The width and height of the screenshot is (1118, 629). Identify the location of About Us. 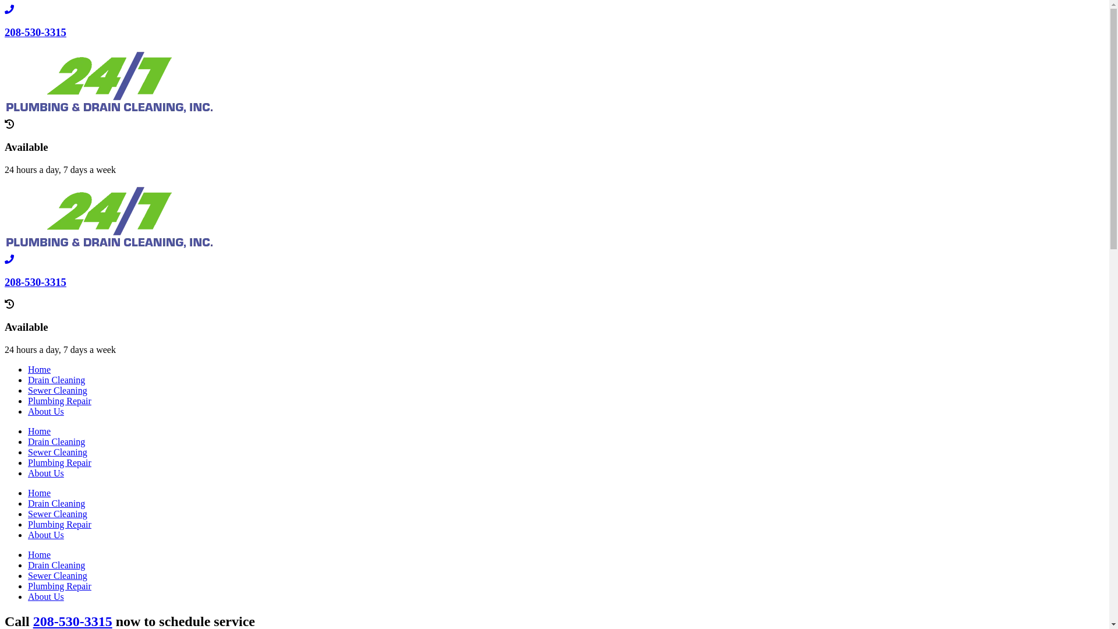
(46, 411).